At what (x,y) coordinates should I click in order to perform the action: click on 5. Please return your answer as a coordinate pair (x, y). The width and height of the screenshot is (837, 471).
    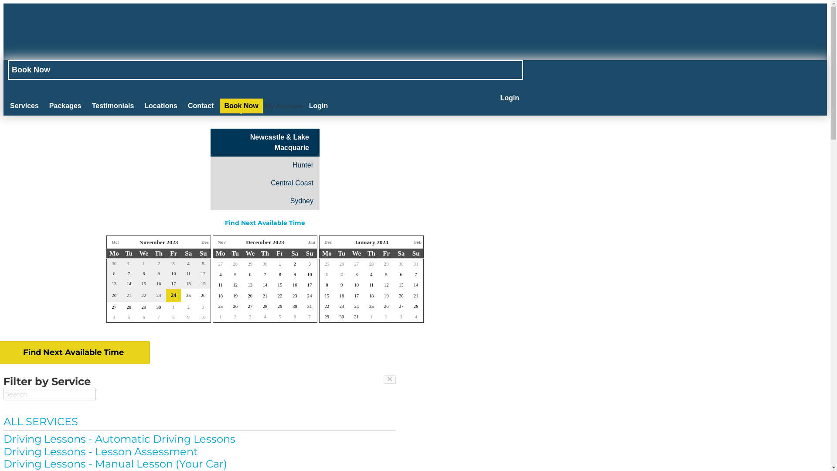
    Looking at the image, I should click on (235, 274).